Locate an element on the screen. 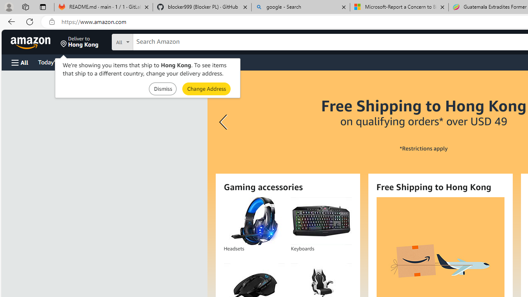 The height and width of the screenshot is (297, 528). Submit is located at coordinates (206, 88).